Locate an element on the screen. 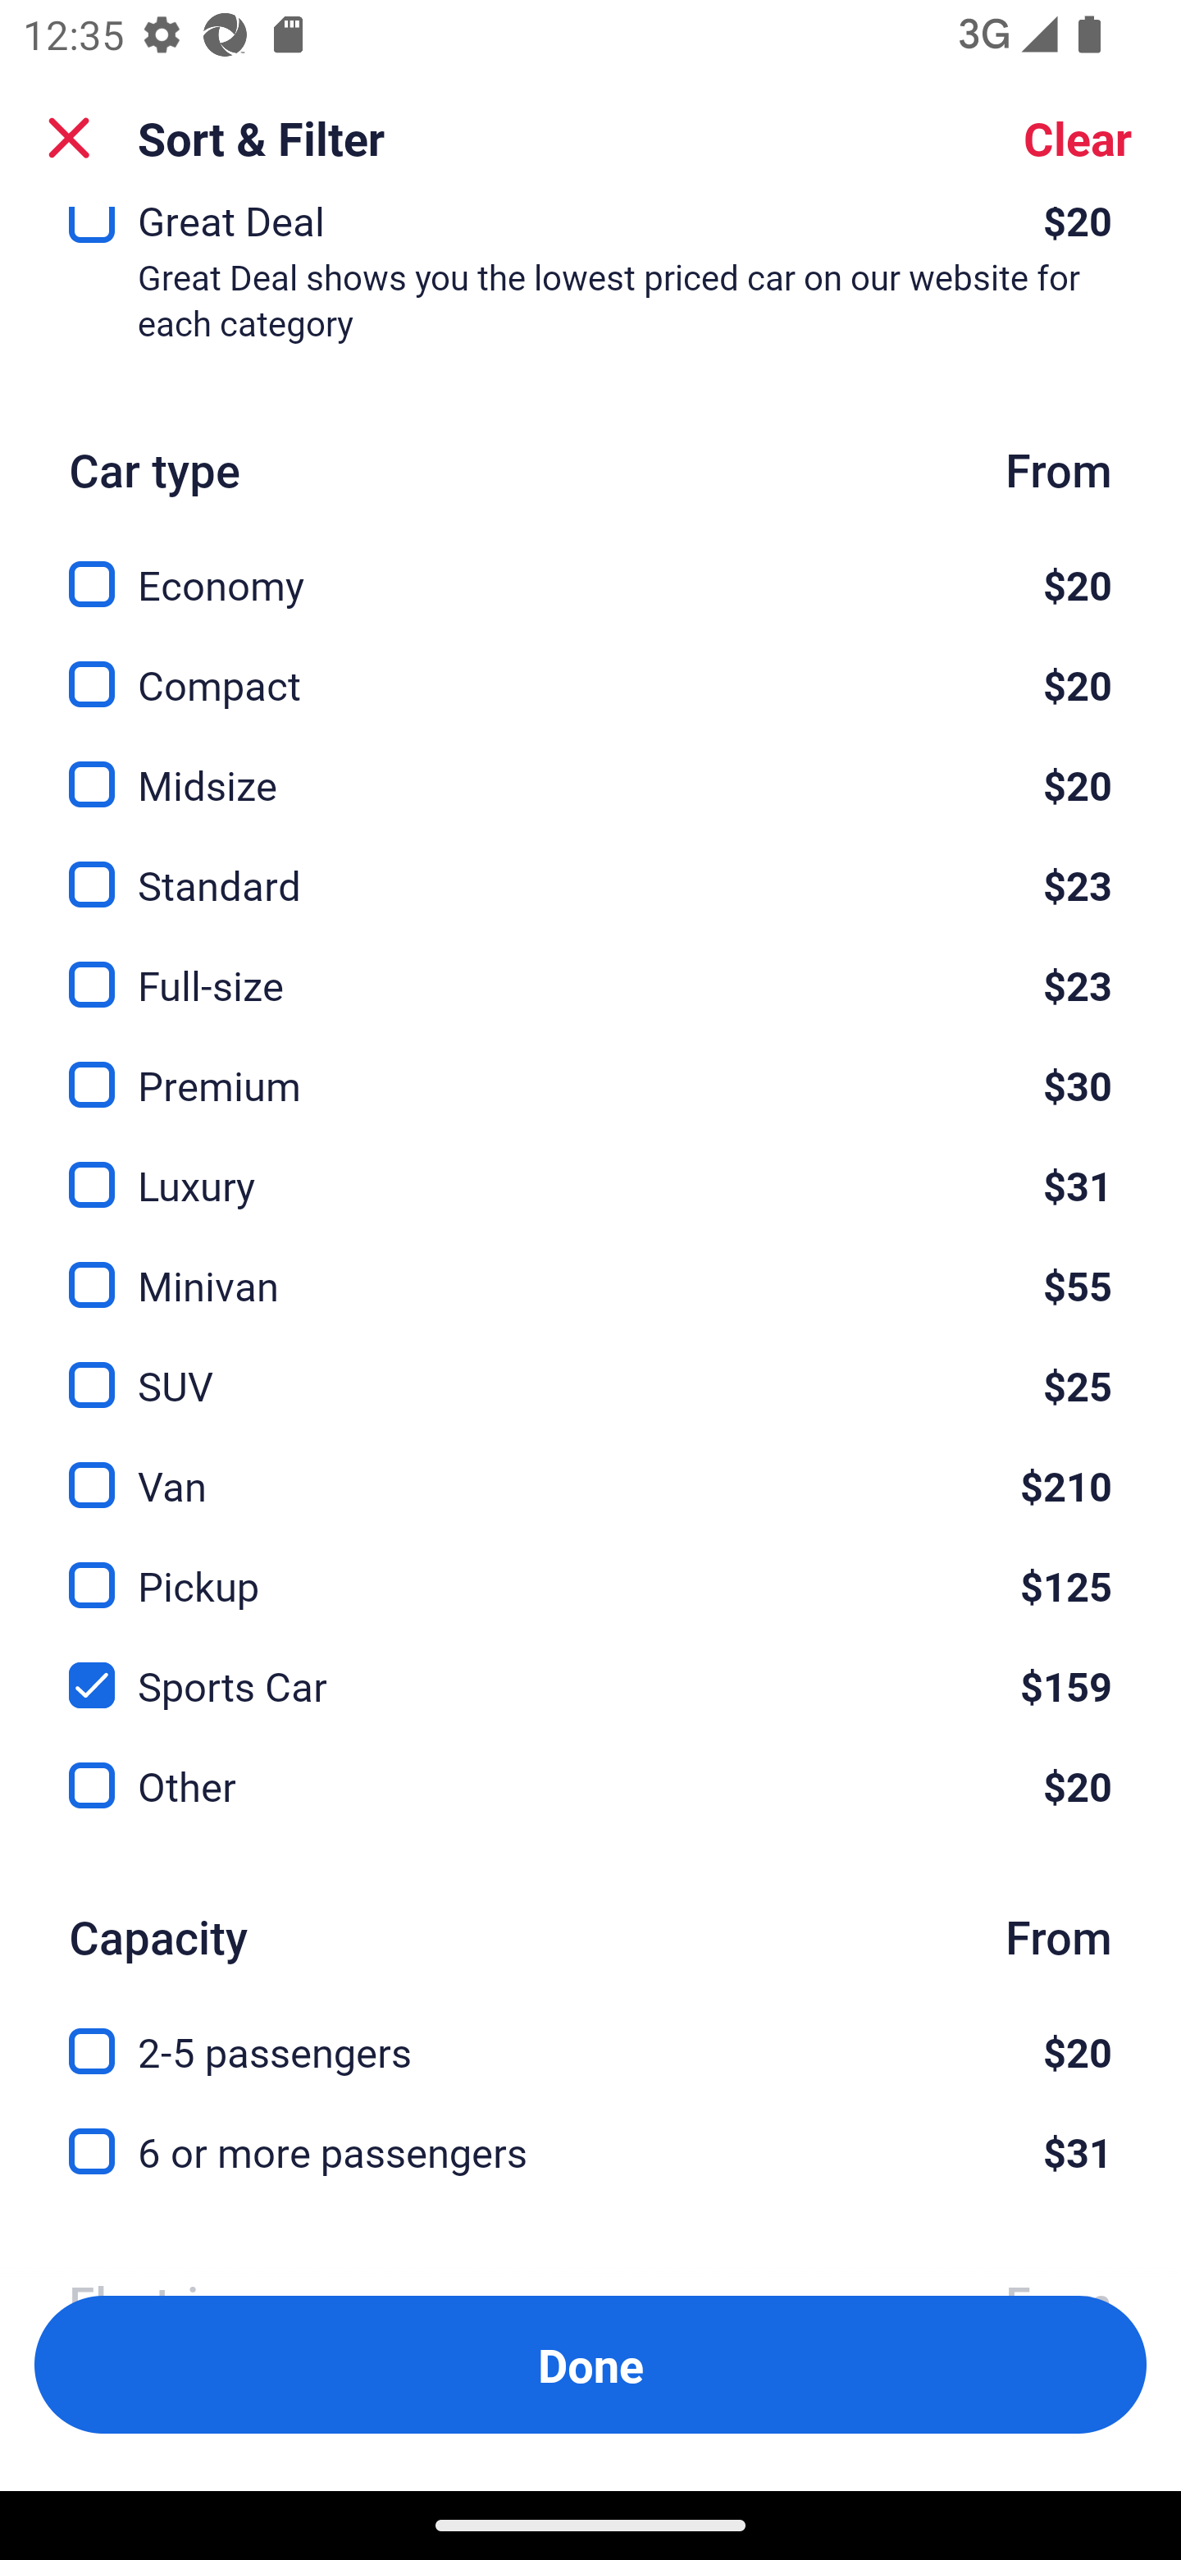 This screenshot has width=1181, height=2560. Midsize, $20 Midsize $20 is located at coordinates (590, 766).